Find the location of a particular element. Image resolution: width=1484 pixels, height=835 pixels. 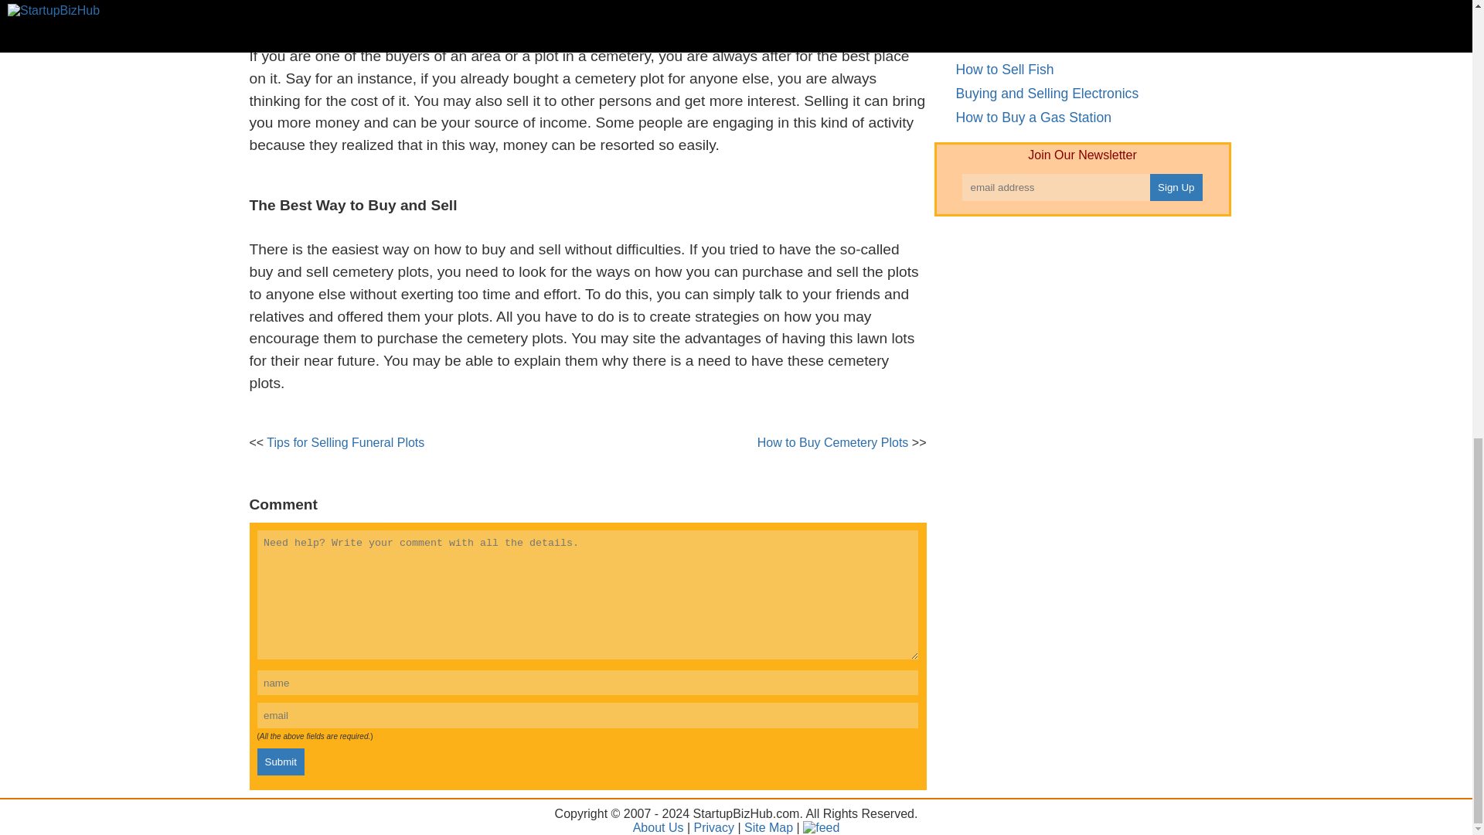

Tips for Selling Funeral Plots is located at coordinates (345, 442).